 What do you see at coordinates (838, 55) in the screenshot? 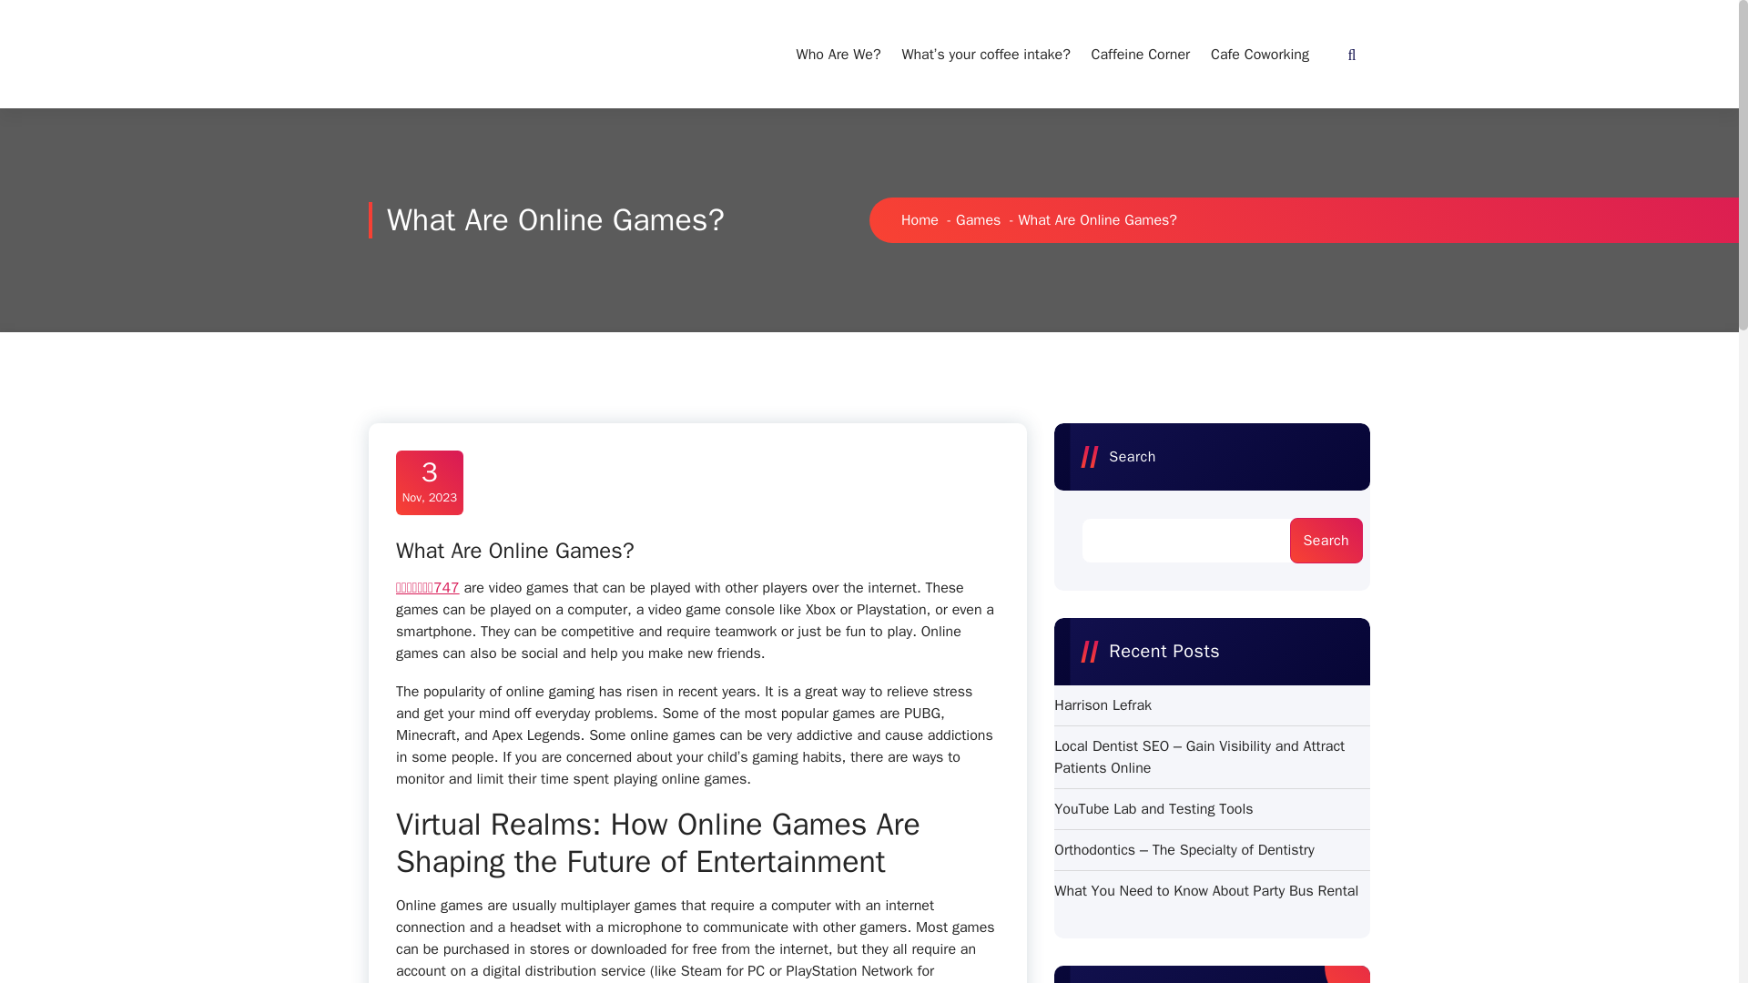
I see `Cafe Coworking` at bounding box center [838, 55].